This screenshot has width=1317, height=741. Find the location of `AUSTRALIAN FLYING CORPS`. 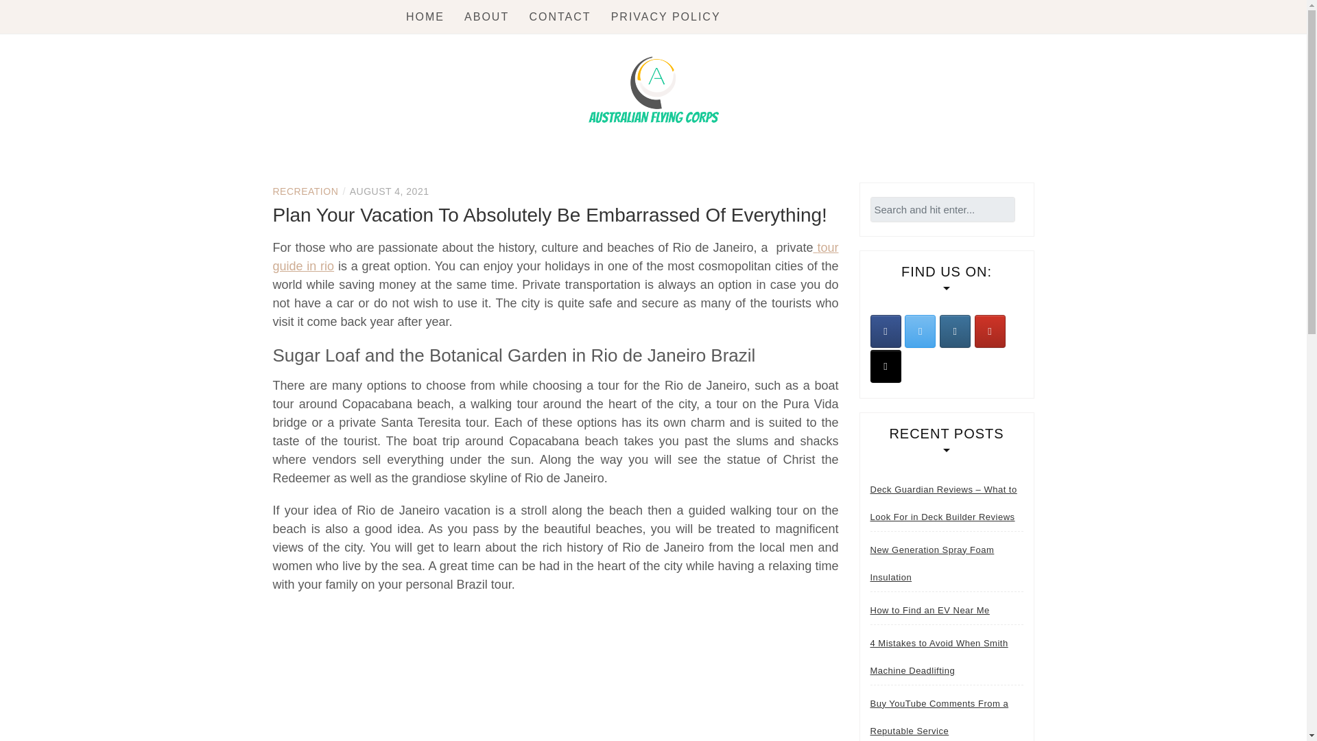

AUSTRALIAN FLYING CORPS is located at coordinates (606, 170).